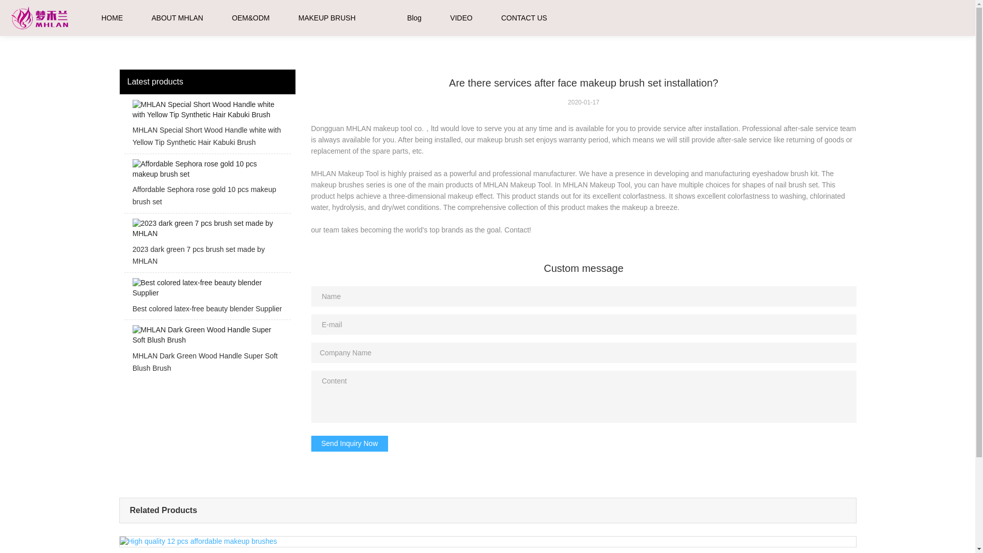  I want to click on ABOUT MHLAN, so click(177, 18).